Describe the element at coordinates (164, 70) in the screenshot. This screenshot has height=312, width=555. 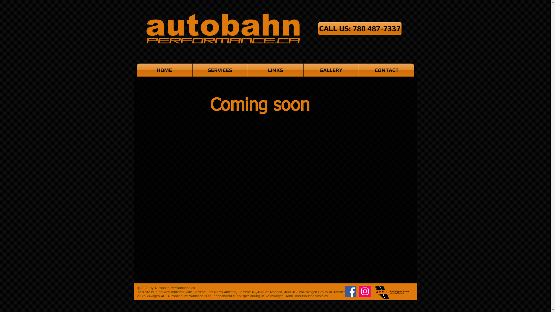
I see `HOME` at that location.